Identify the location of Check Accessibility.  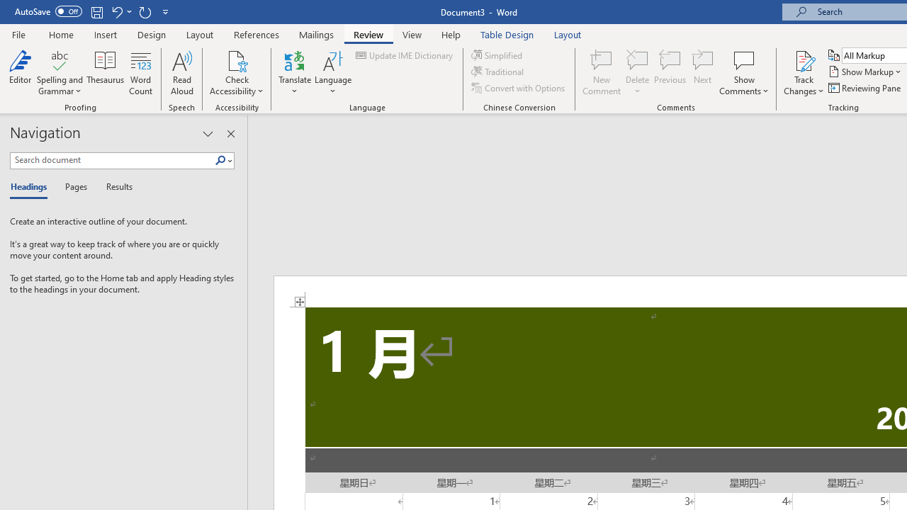
(237, 72).